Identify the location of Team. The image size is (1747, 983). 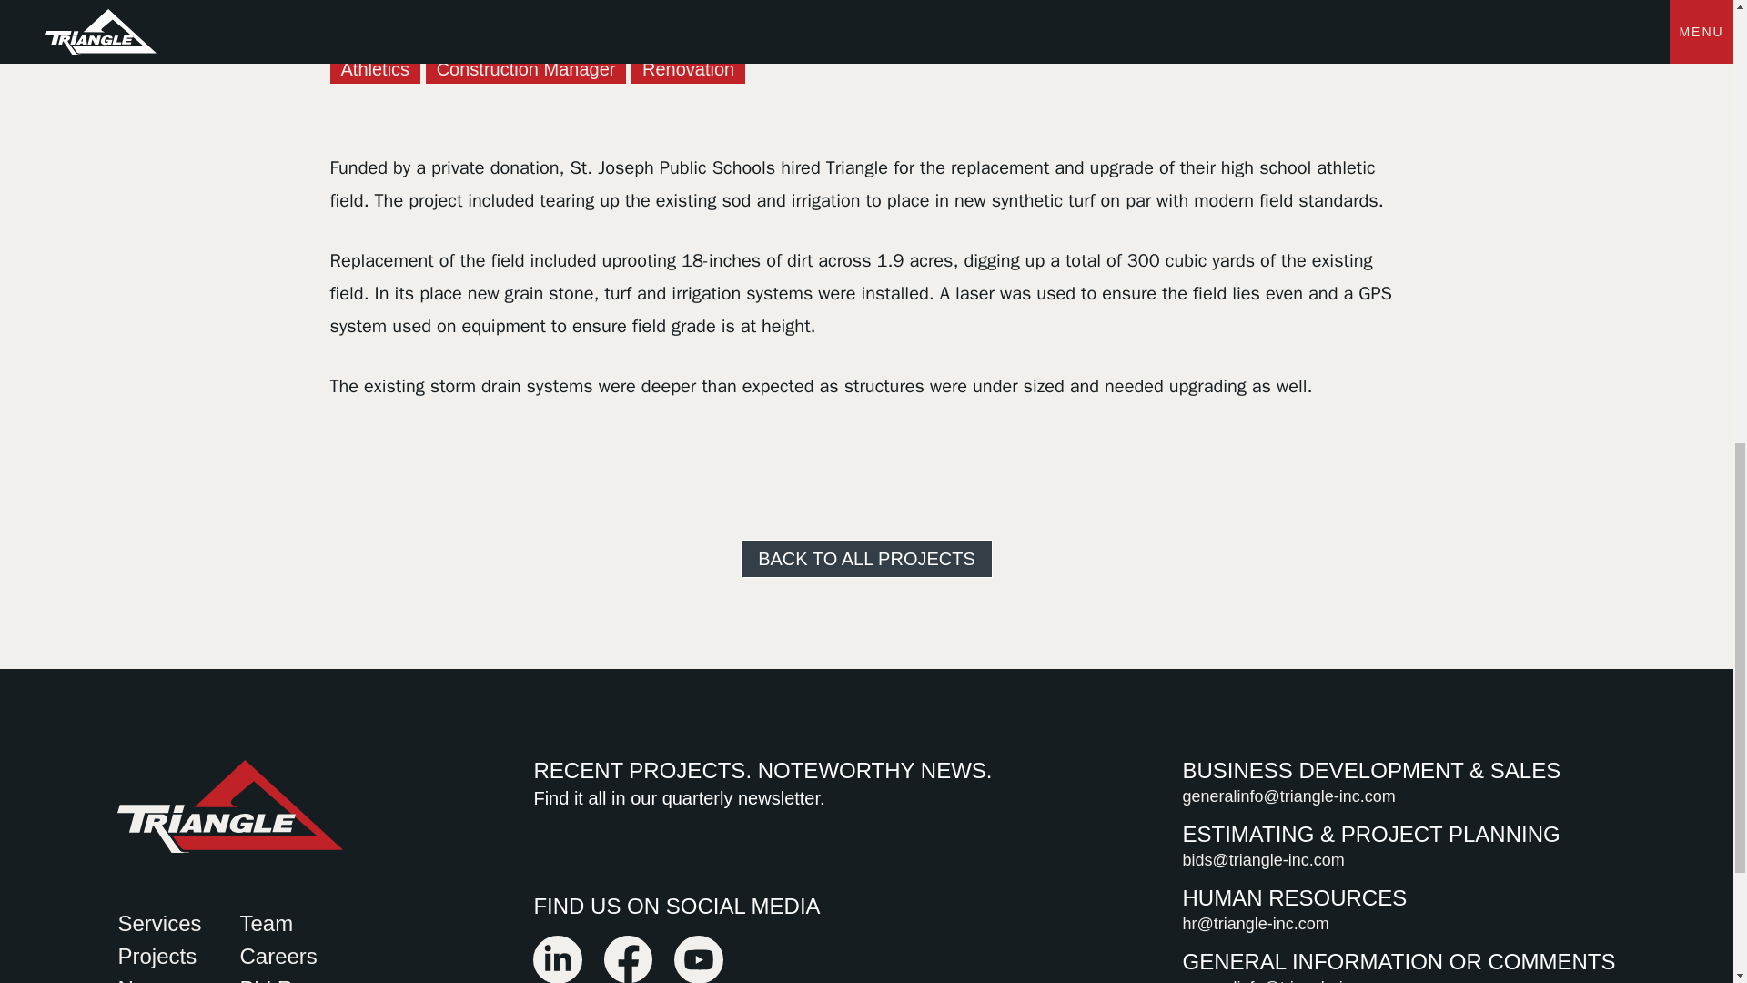
(266, 923).